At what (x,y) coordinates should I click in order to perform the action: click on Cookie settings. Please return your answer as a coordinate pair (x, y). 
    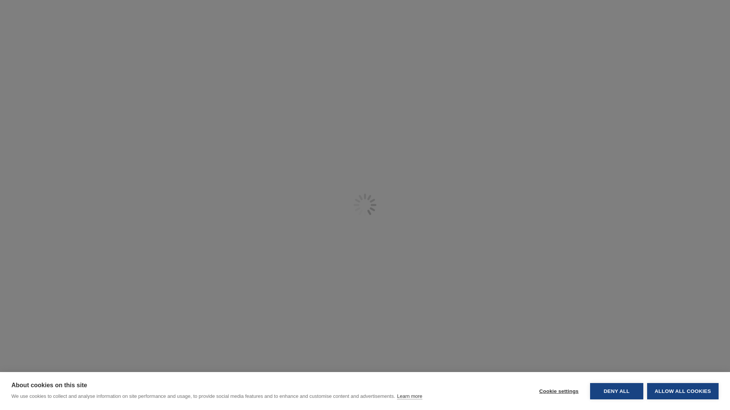
    Looking at the image, I should click on (559, 406).